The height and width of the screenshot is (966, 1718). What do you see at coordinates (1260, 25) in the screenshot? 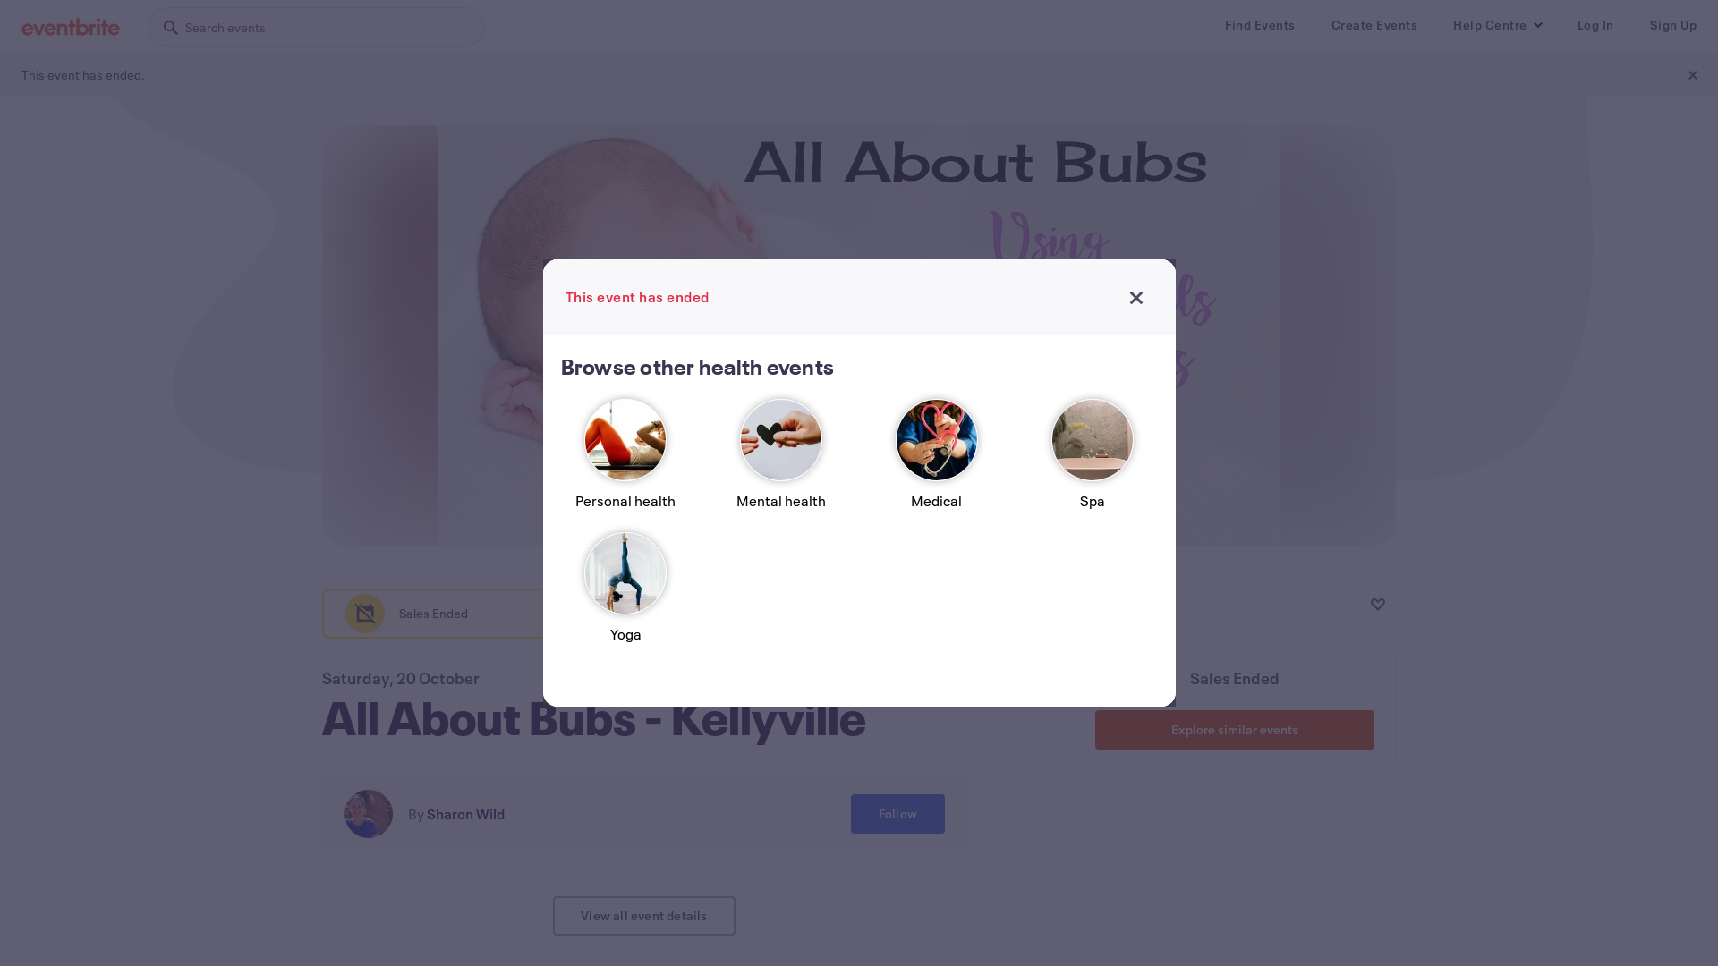
I see `Find Events` at bounding box center [1260, 25].